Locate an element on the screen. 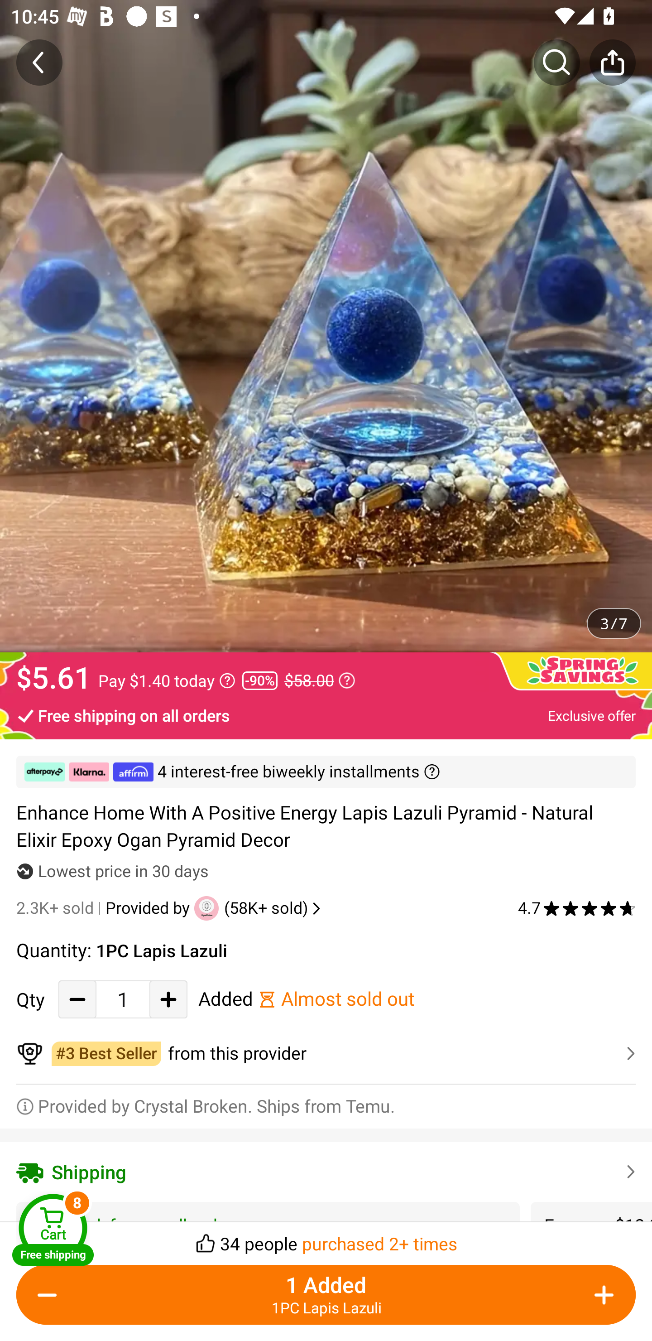 This screenshot has width=652, height=1341. Add Quantity button is located at coordinates (601, 1295).